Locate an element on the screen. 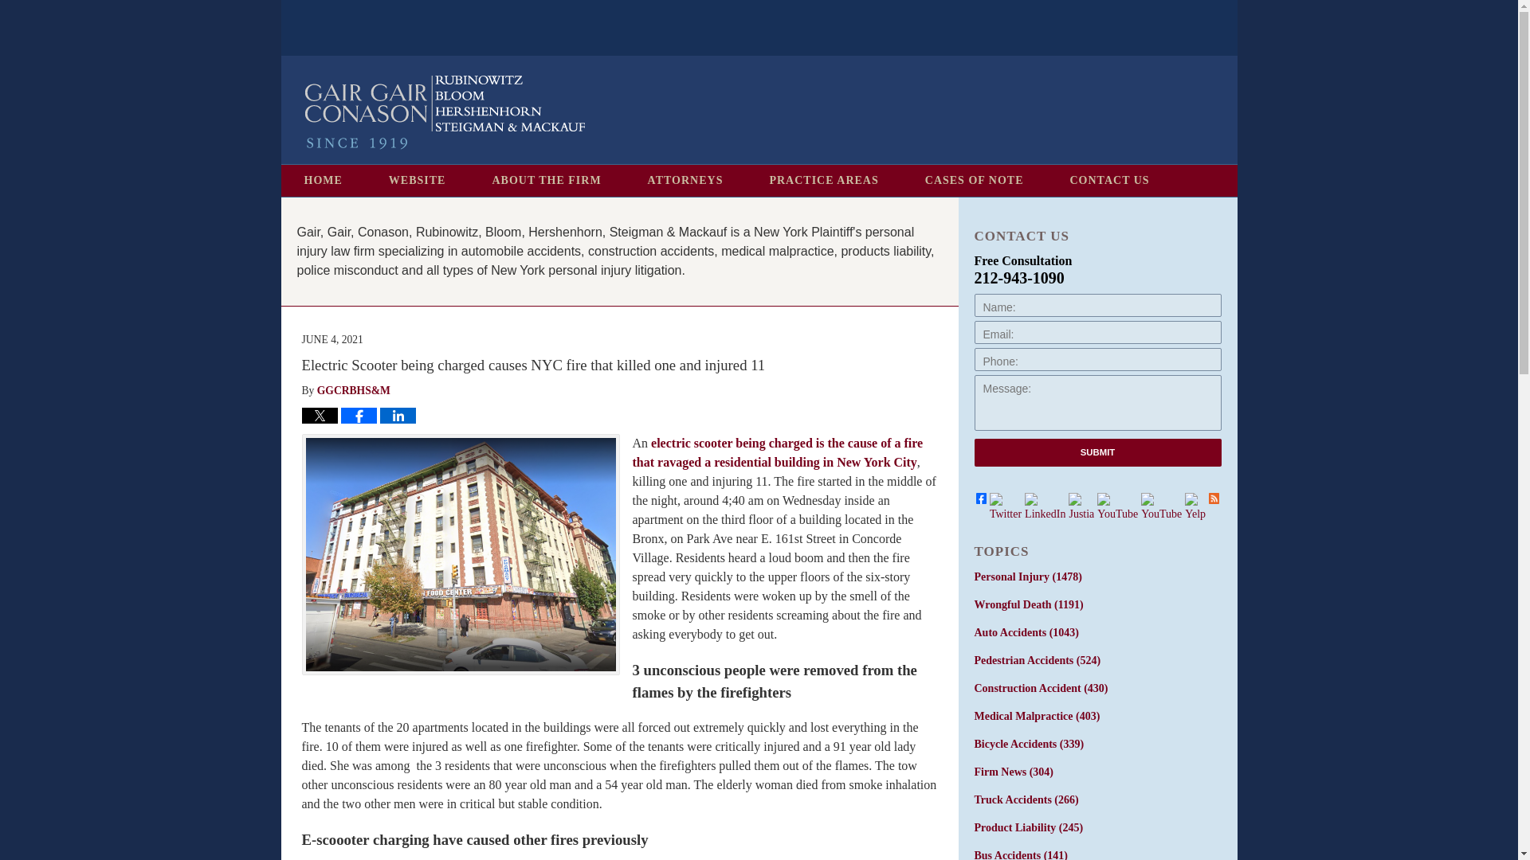  LinkedIn is located at coordinates (1045, 506).